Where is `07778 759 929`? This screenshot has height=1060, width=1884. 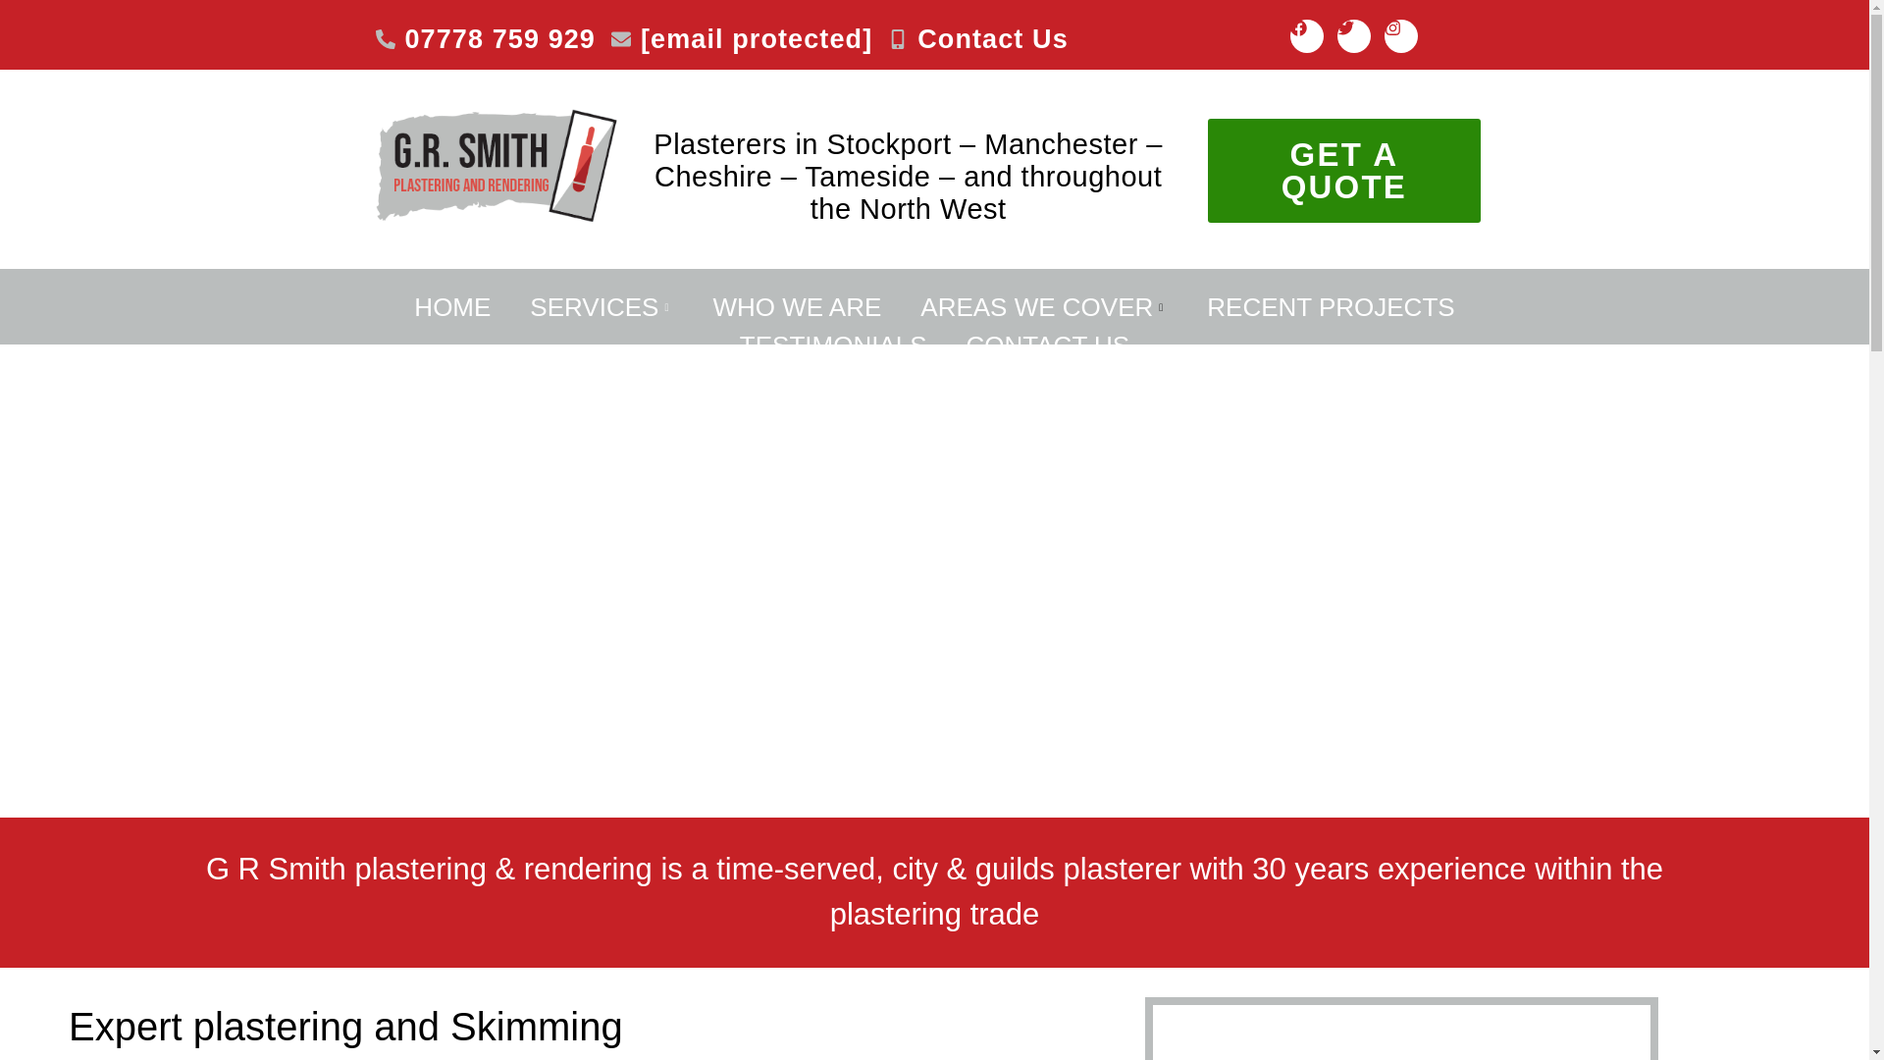 07778 759 929 is located at coordinates (485, 39).